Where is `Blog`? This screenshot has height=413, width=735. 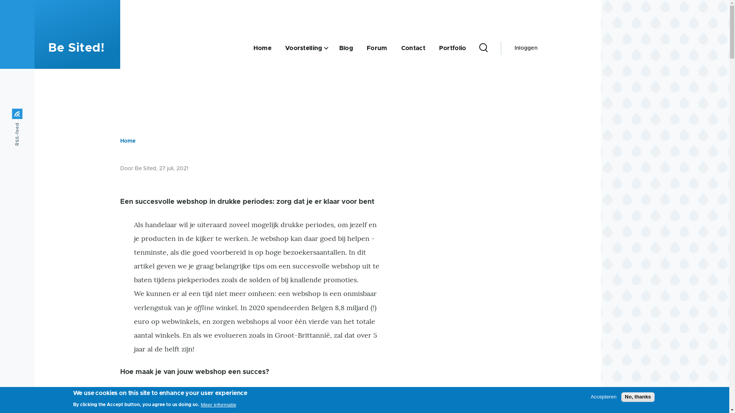 Blog is located at coordinates (346, 48).